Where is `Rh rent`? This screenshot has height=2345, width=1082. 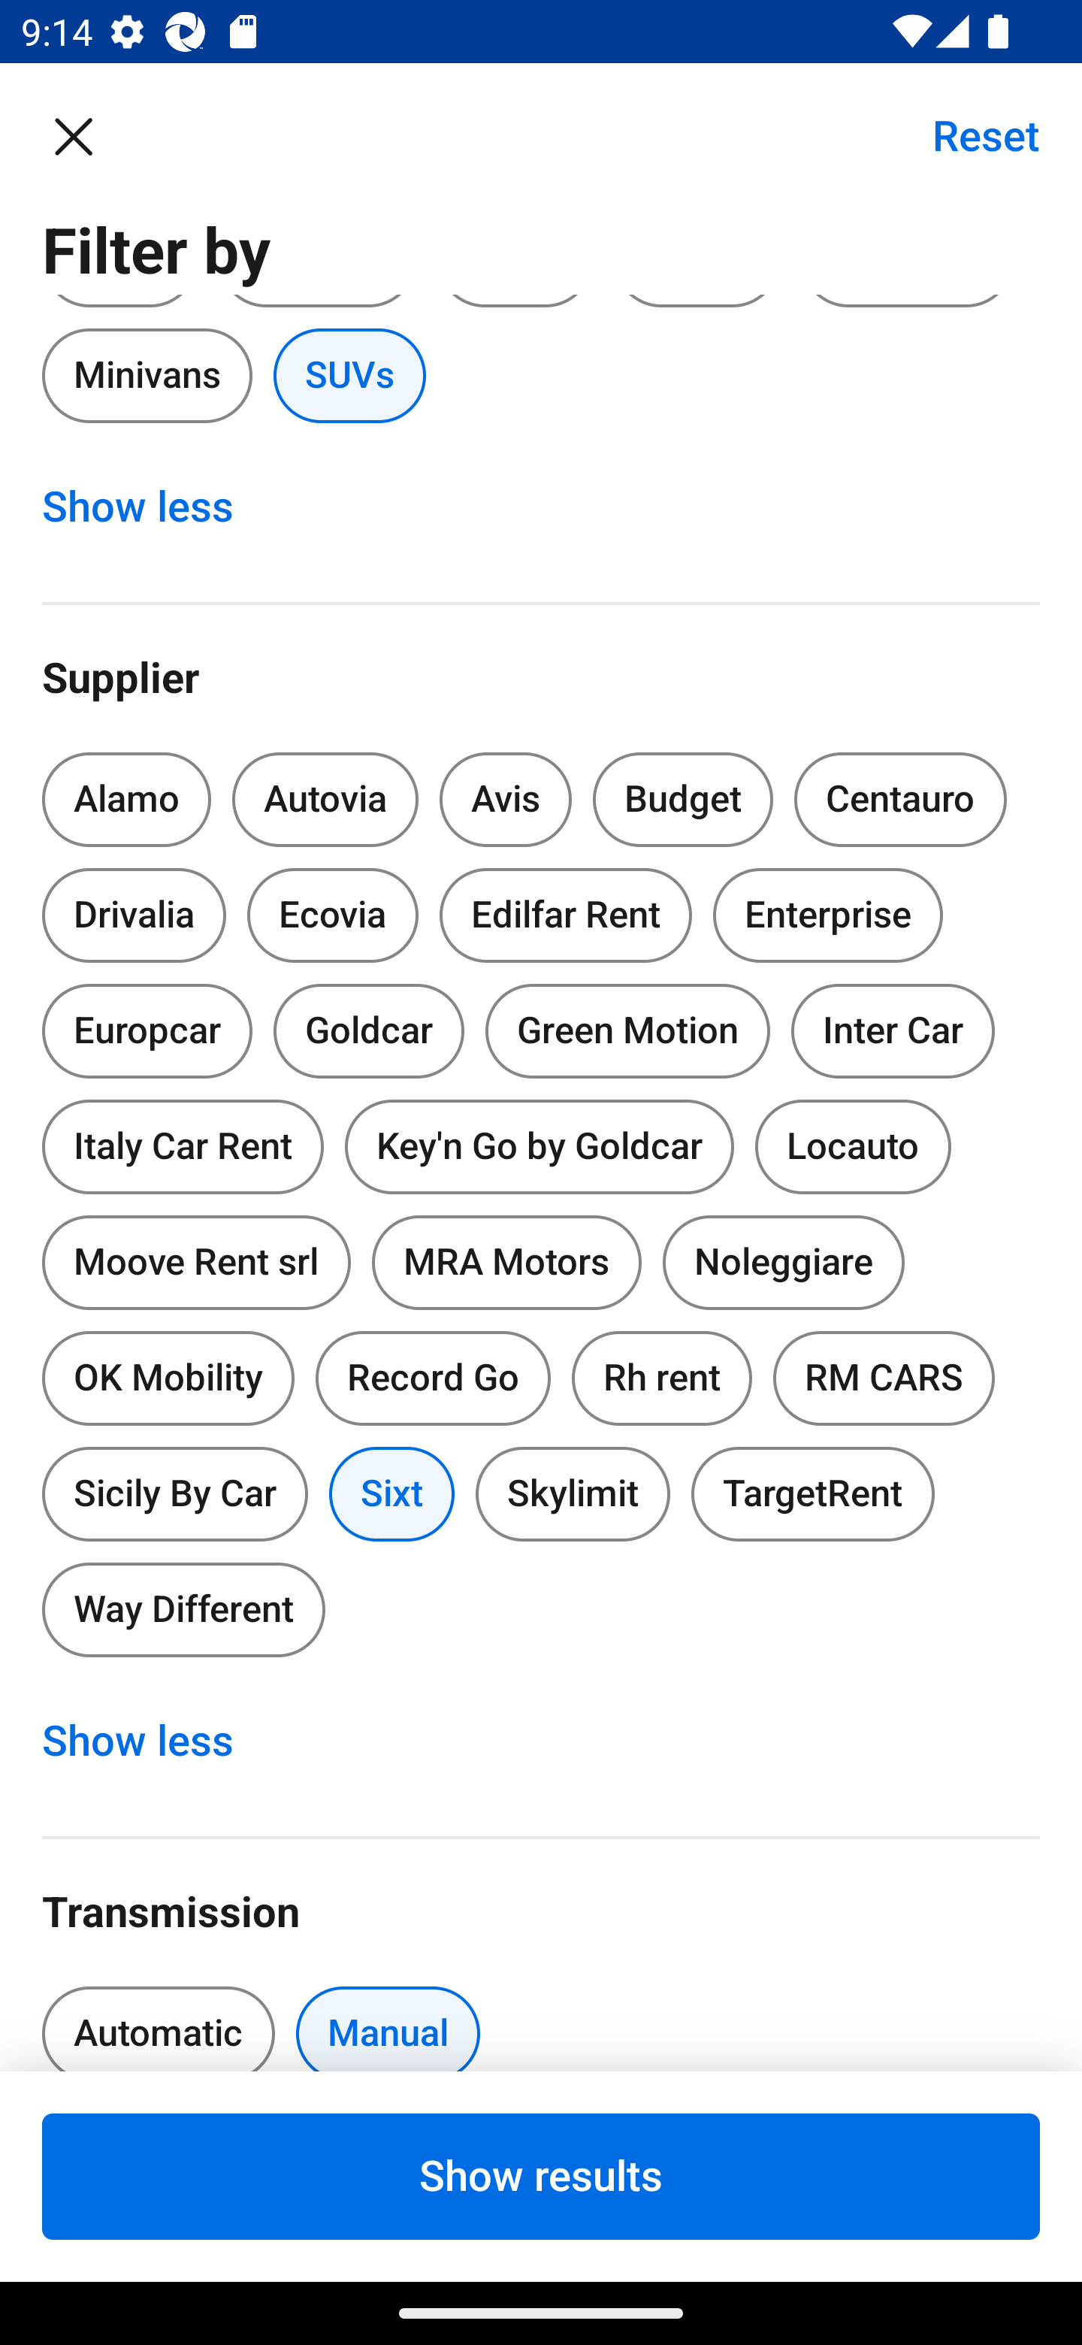 Rh rent is located at coordinates (661, 1378).